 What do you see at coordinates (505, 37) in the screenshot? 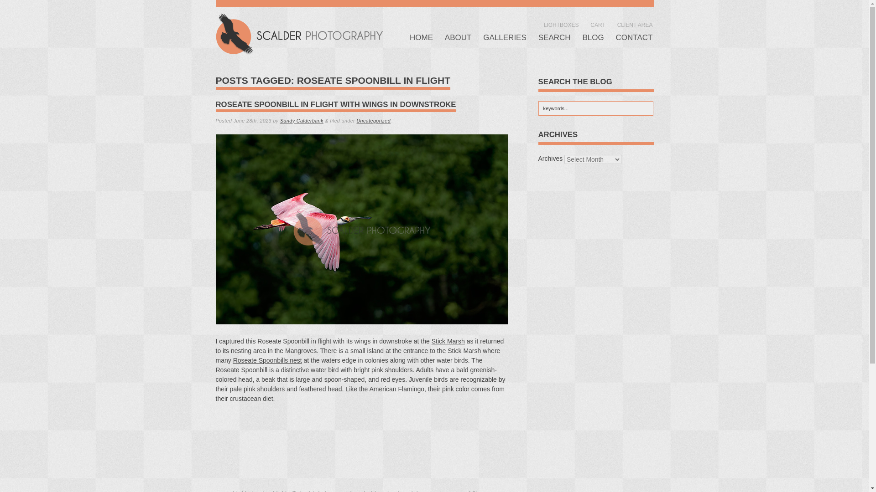
I see `View my complete list of galleries and collections` at bounding box center [505, 37].